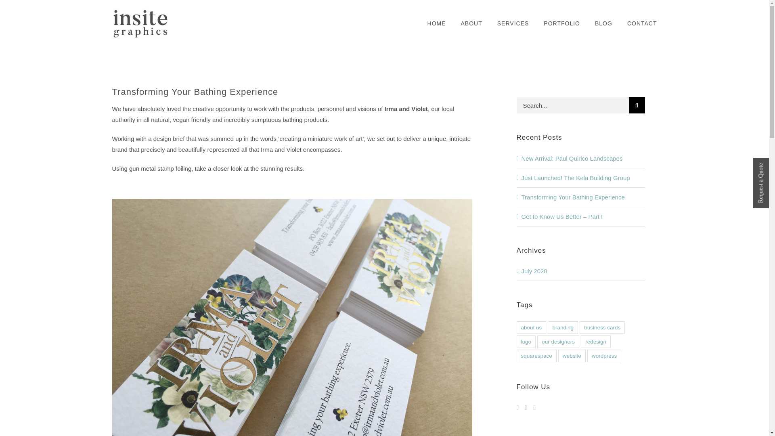 This screenshot has width=775, height=436. I want to click on our designers, so click(558, 342).